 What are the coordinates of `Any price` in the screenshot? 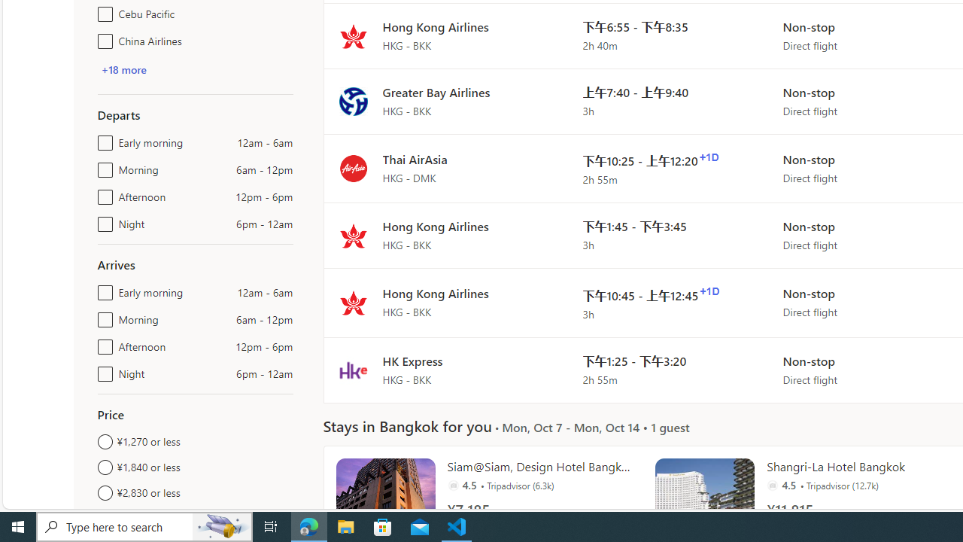 It's located at (196, 518).